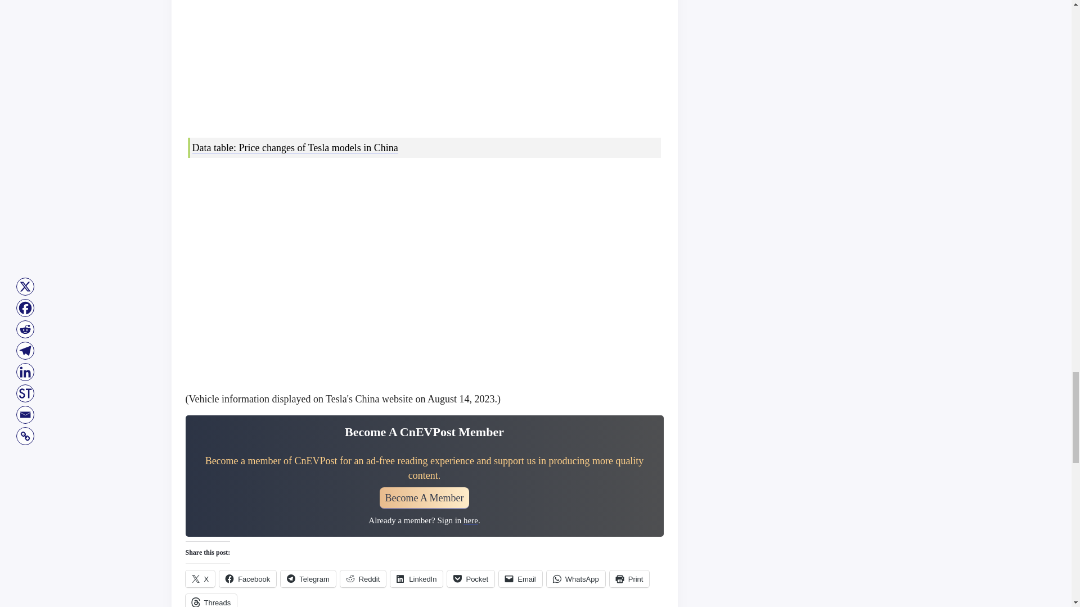 The height and width of the screenshot is (607, 1080). Describe the element at coordinates (470, 579) in the screenshot. I see `Click to share on Pocket` at that location.